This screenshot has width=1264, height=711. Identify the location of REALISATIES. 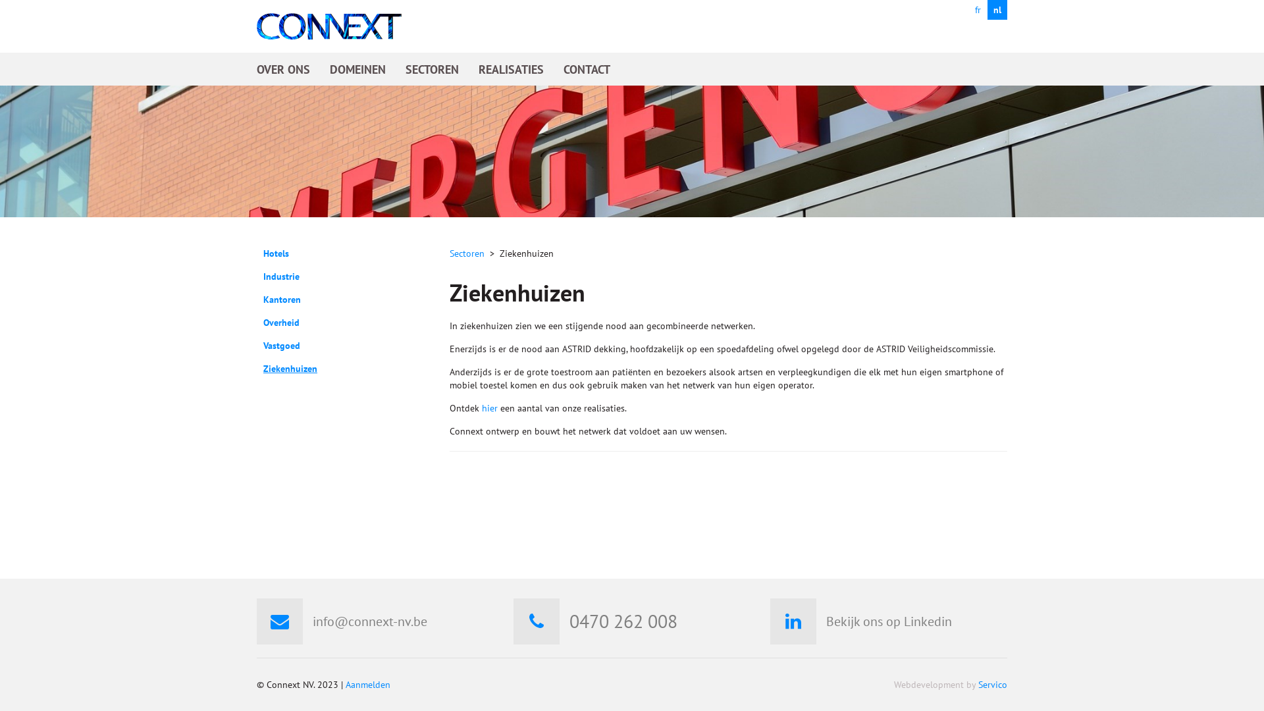
(511, 69).